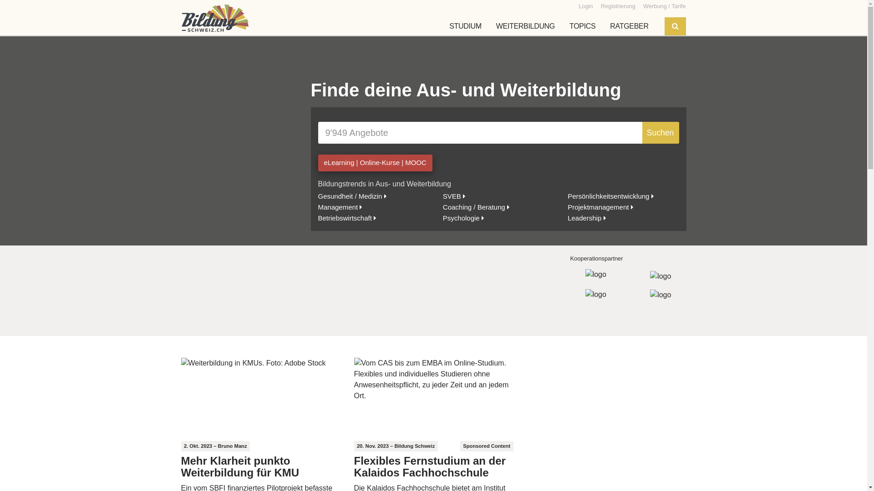 This screenshot has width=874, height=491. Describe the element at coordinates (454, 196) in the screenshot. I see `SVEB` at that location.